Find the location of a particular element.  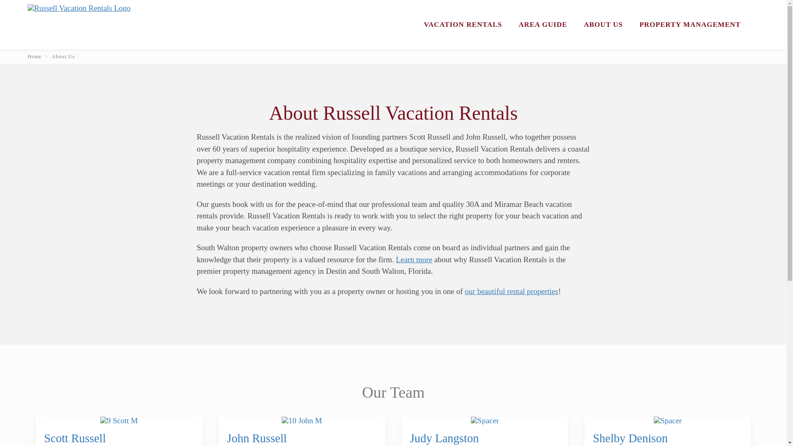

Area Guide is located at coordinates (543, 24).